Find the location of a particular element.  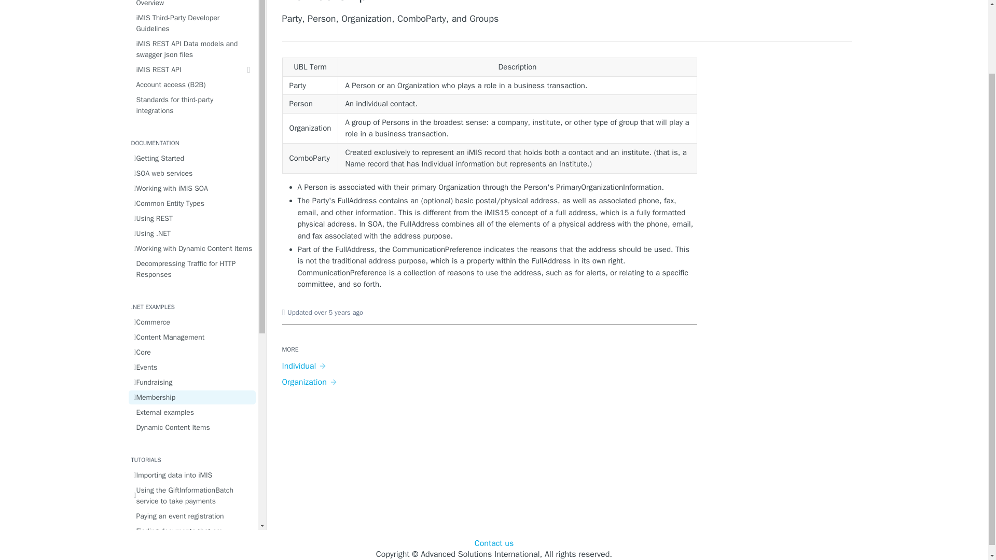

iMIS REST API Data models and swagger json files is located at coordinates (192, 49).